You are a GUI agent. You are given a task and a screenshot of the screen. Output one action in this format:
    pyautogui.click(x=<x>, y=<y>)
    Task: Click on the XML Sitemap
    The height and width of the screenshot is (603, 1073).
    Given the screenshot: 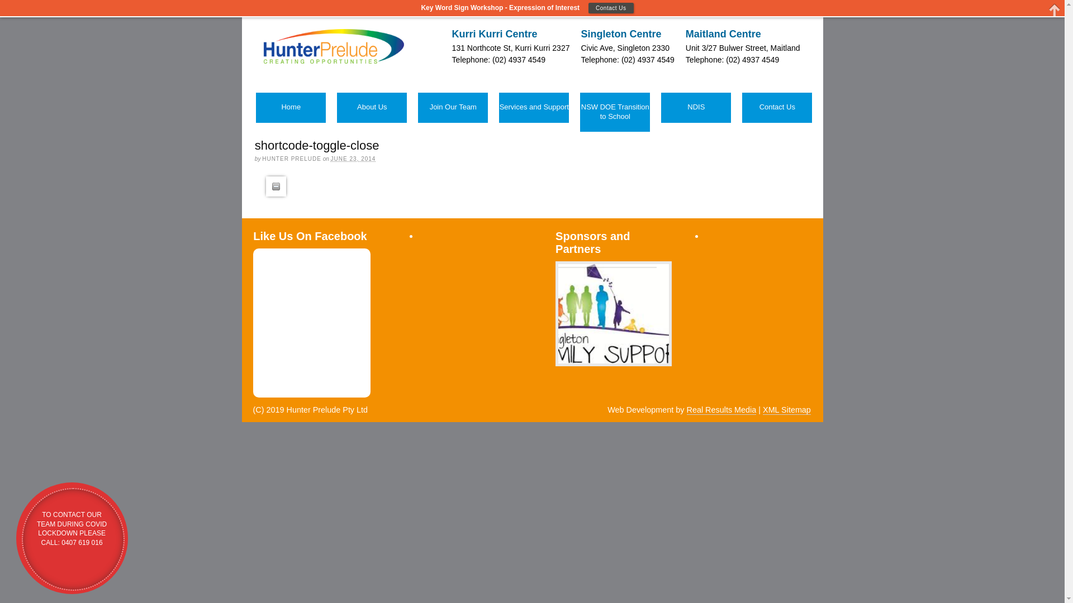 What is the action you would take?
    pyautogui.click(x=787, y=410)
    